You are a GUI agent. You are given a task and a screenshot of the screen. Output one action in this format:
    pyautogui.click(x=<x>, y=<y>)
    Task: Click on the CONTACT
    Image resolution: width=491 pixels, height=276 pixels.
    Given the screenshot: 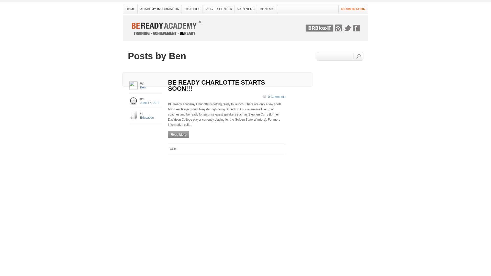 What is the action you would take?
    pyautogui.click(x=267, y=9)
    